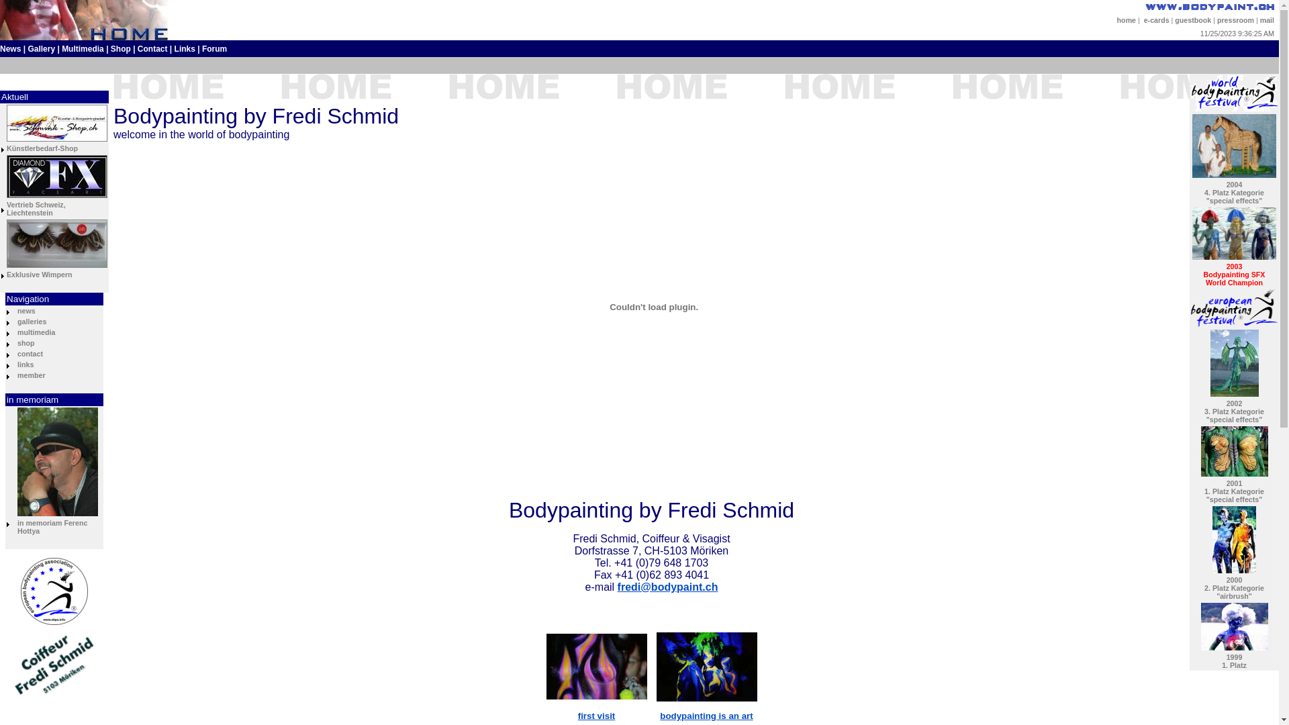  What do you see at coordinates (26, 365) in the screenshot?
I see `links` at bounding box center [26, 365].